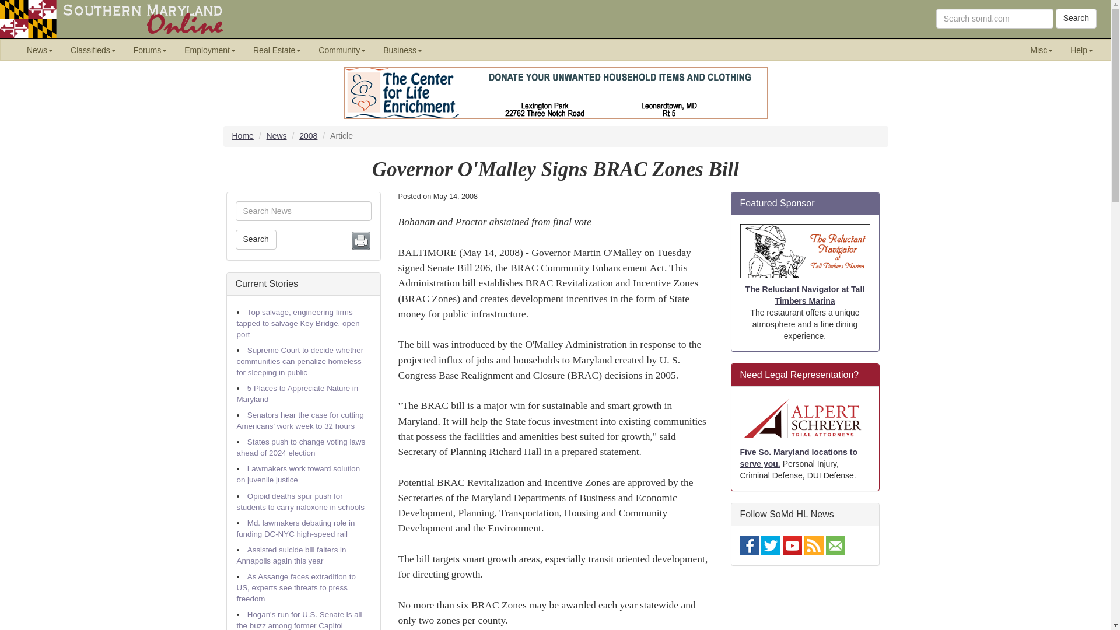 This screenshot has height=630, width=1120. I want to click on Advertisement, so click(804, 604).